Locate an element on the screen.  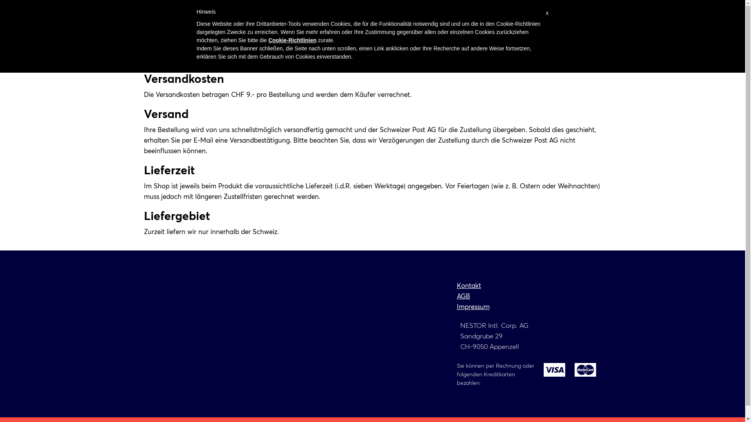
AGB is located at coordinates (464, 296).